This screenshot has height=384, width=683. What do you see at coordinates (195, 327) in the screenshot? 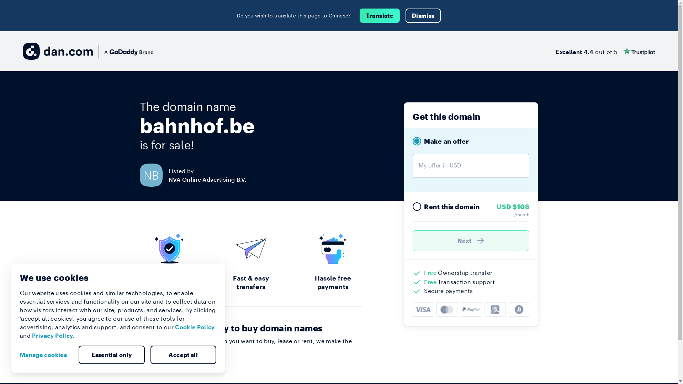
I see `Cookie Policy` at bounding box center [195, 327].